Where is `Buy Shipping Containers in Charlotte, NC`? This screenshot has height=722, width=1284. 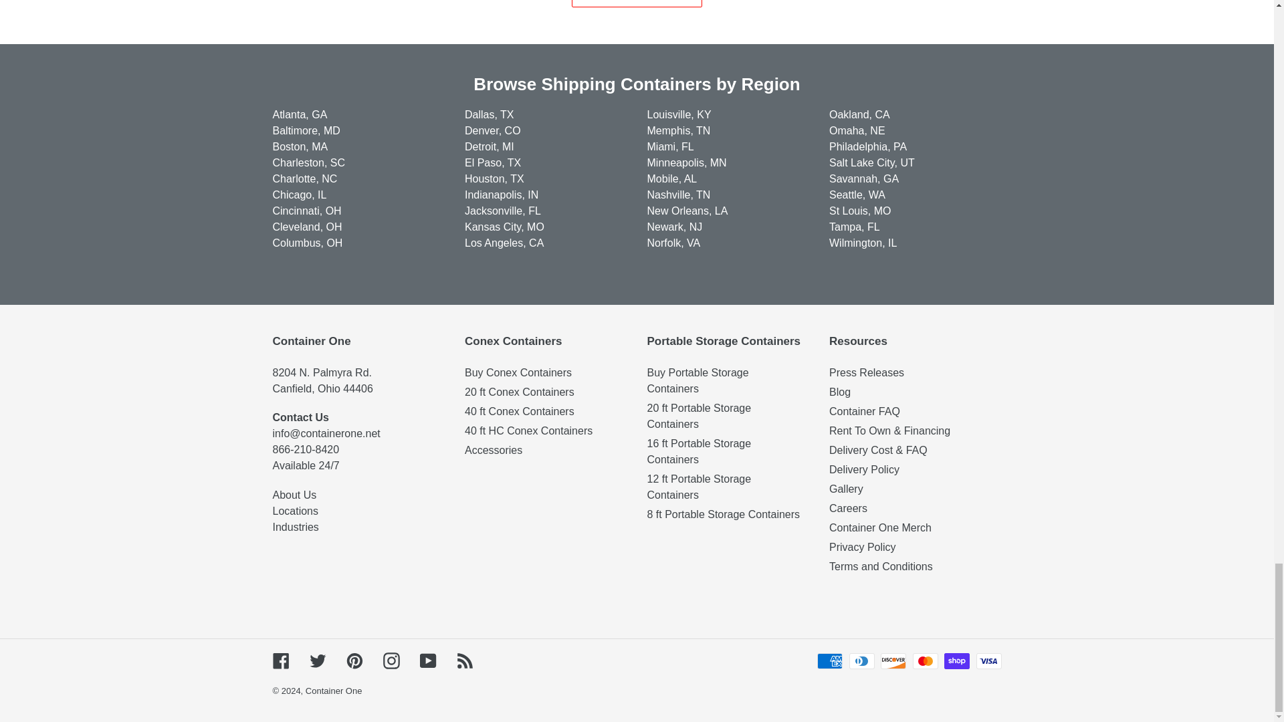 Buy Shipping Containers in Charlotte, NC is located at coordinates (305, 179).